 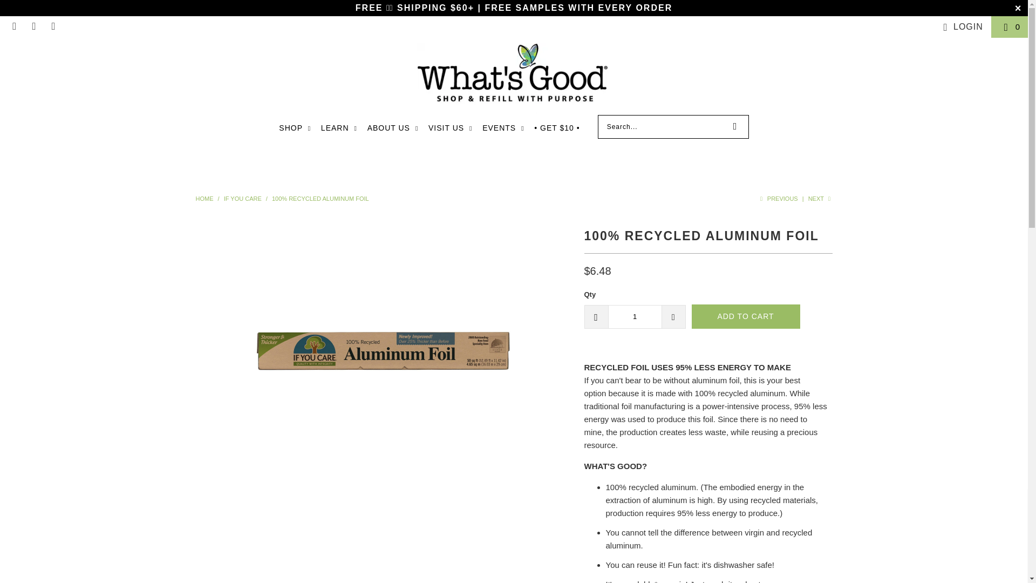 What do you see at coordinates (53, 27) in the screenshot?
I see `What's Good on Instagram` at bounding box center [53, 27].